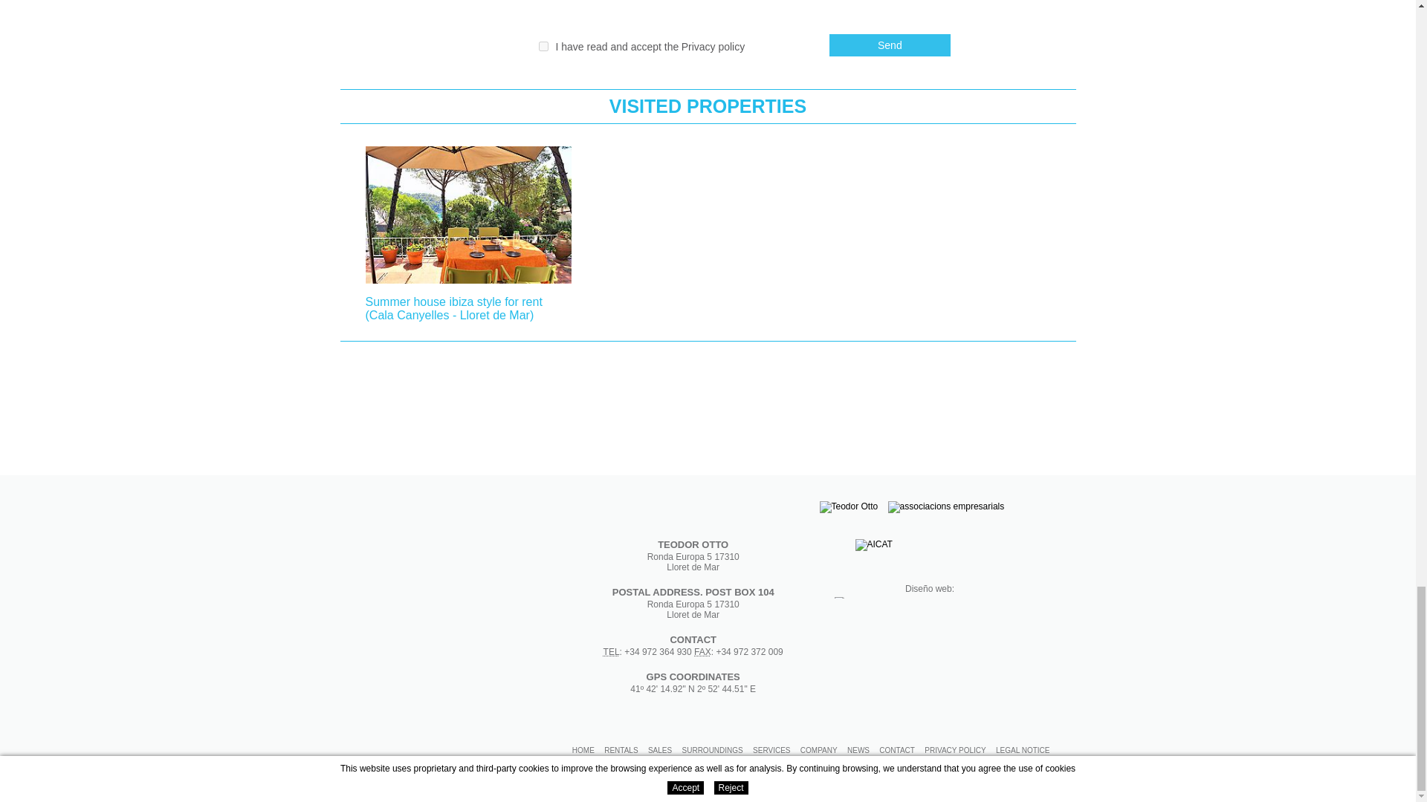  What do you see at coordinates (889, 45) in the screenshot?
I see `Send` at bounding box center [889, 45].